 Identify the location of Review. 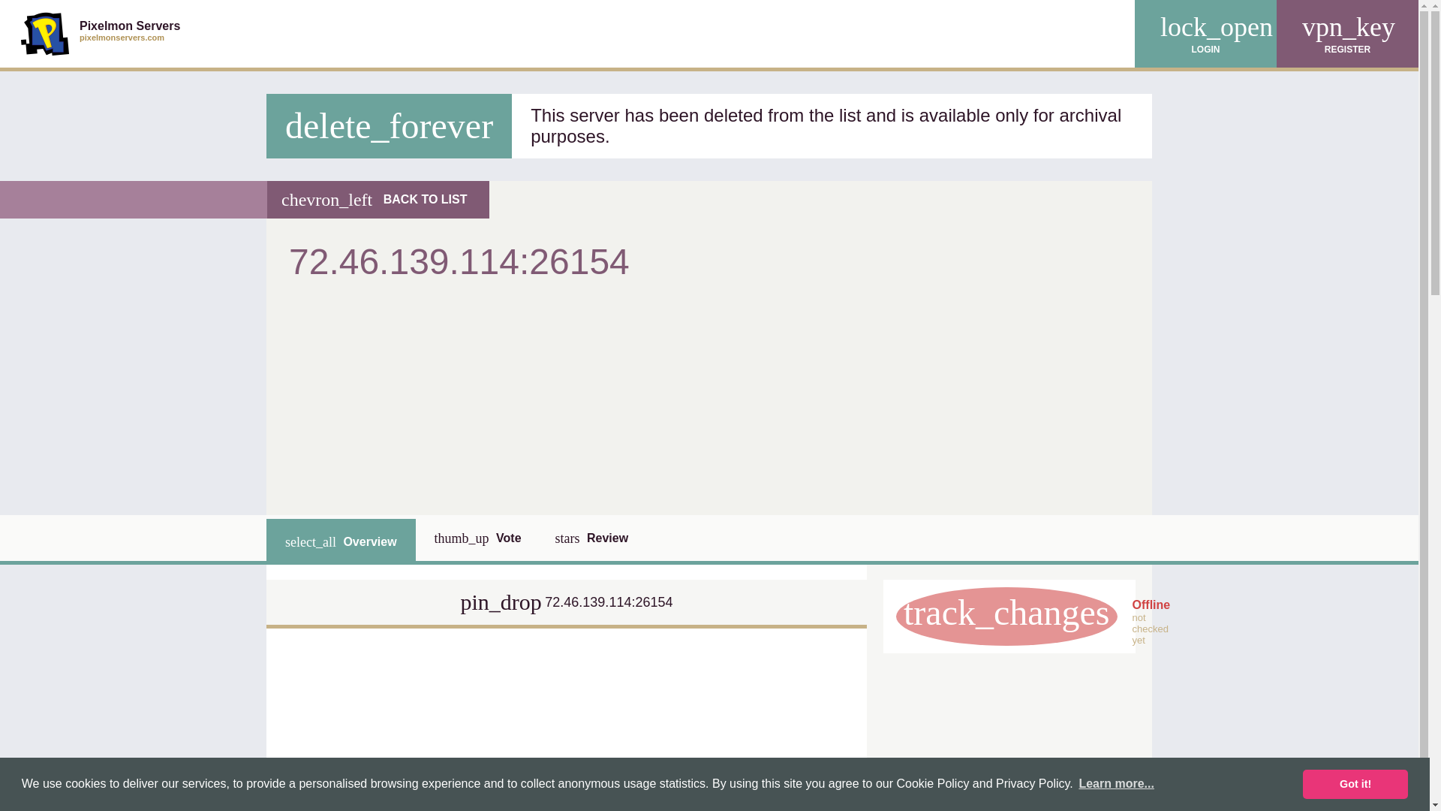
(341, 541).